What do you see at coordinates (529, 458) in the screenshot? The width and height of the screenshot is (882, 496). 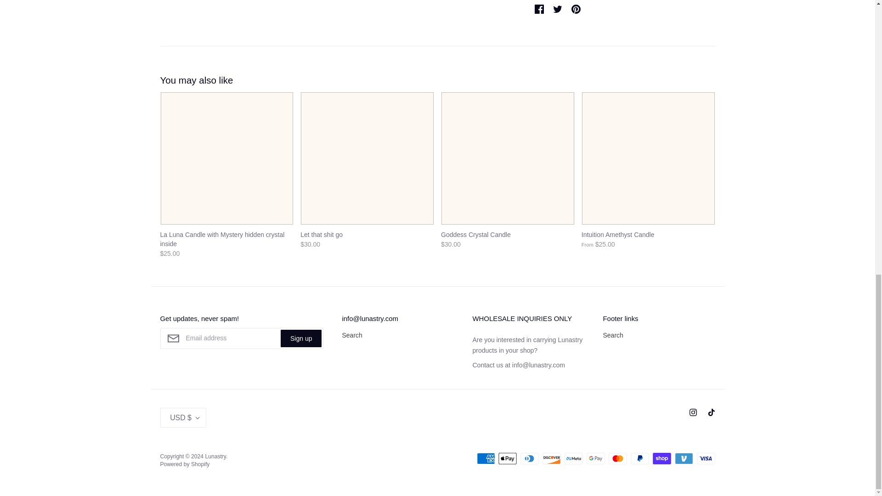 I see `Diners Club` at bounding box center [529, 458].